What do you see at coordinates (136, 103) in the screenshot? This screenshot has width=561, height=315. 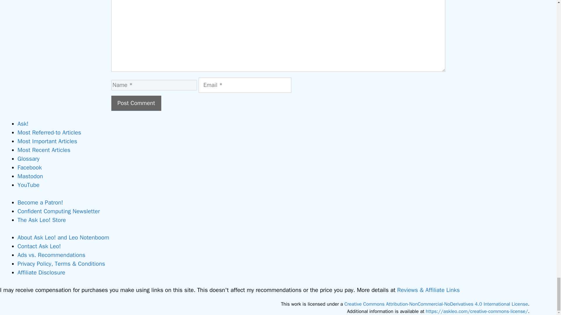 I see `Post Comment` at bounding box center [136, 103].